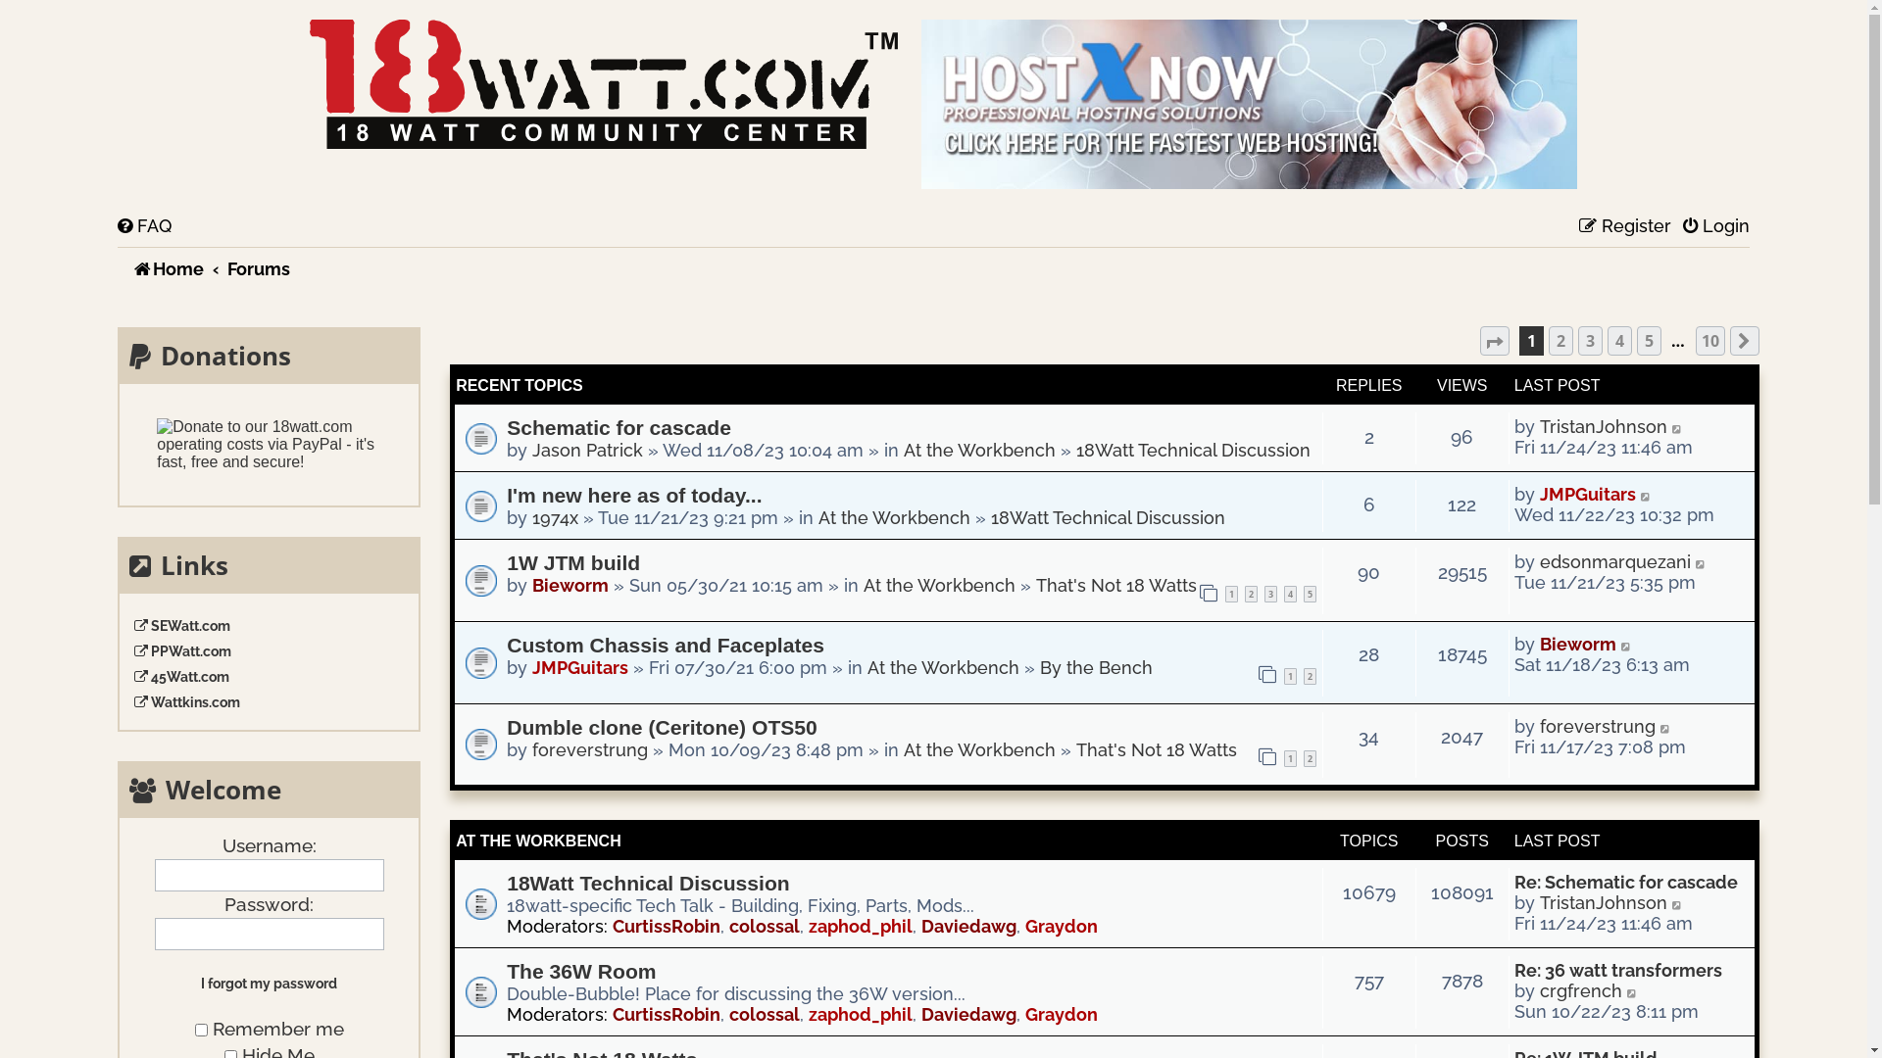 This screenshot has width=1882, height=1058. What do you see at coordinates (1633, 991) in the screenshot?
I see `View the latest post` at bounding box center [1633, 991].